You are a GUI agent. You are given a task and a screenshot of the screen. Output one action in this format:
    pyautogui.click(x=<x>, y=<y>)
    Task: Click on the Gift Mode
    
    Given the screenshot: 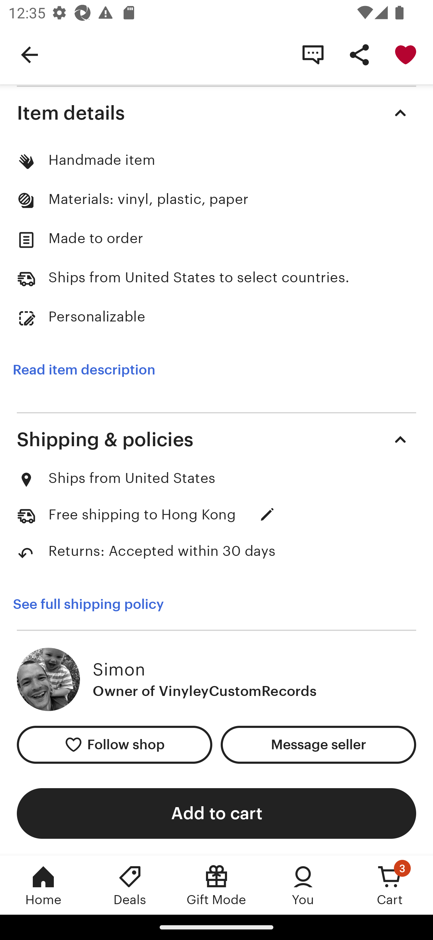 What is the action you would take?
    pyautogui.click(x=216, y=885)
    